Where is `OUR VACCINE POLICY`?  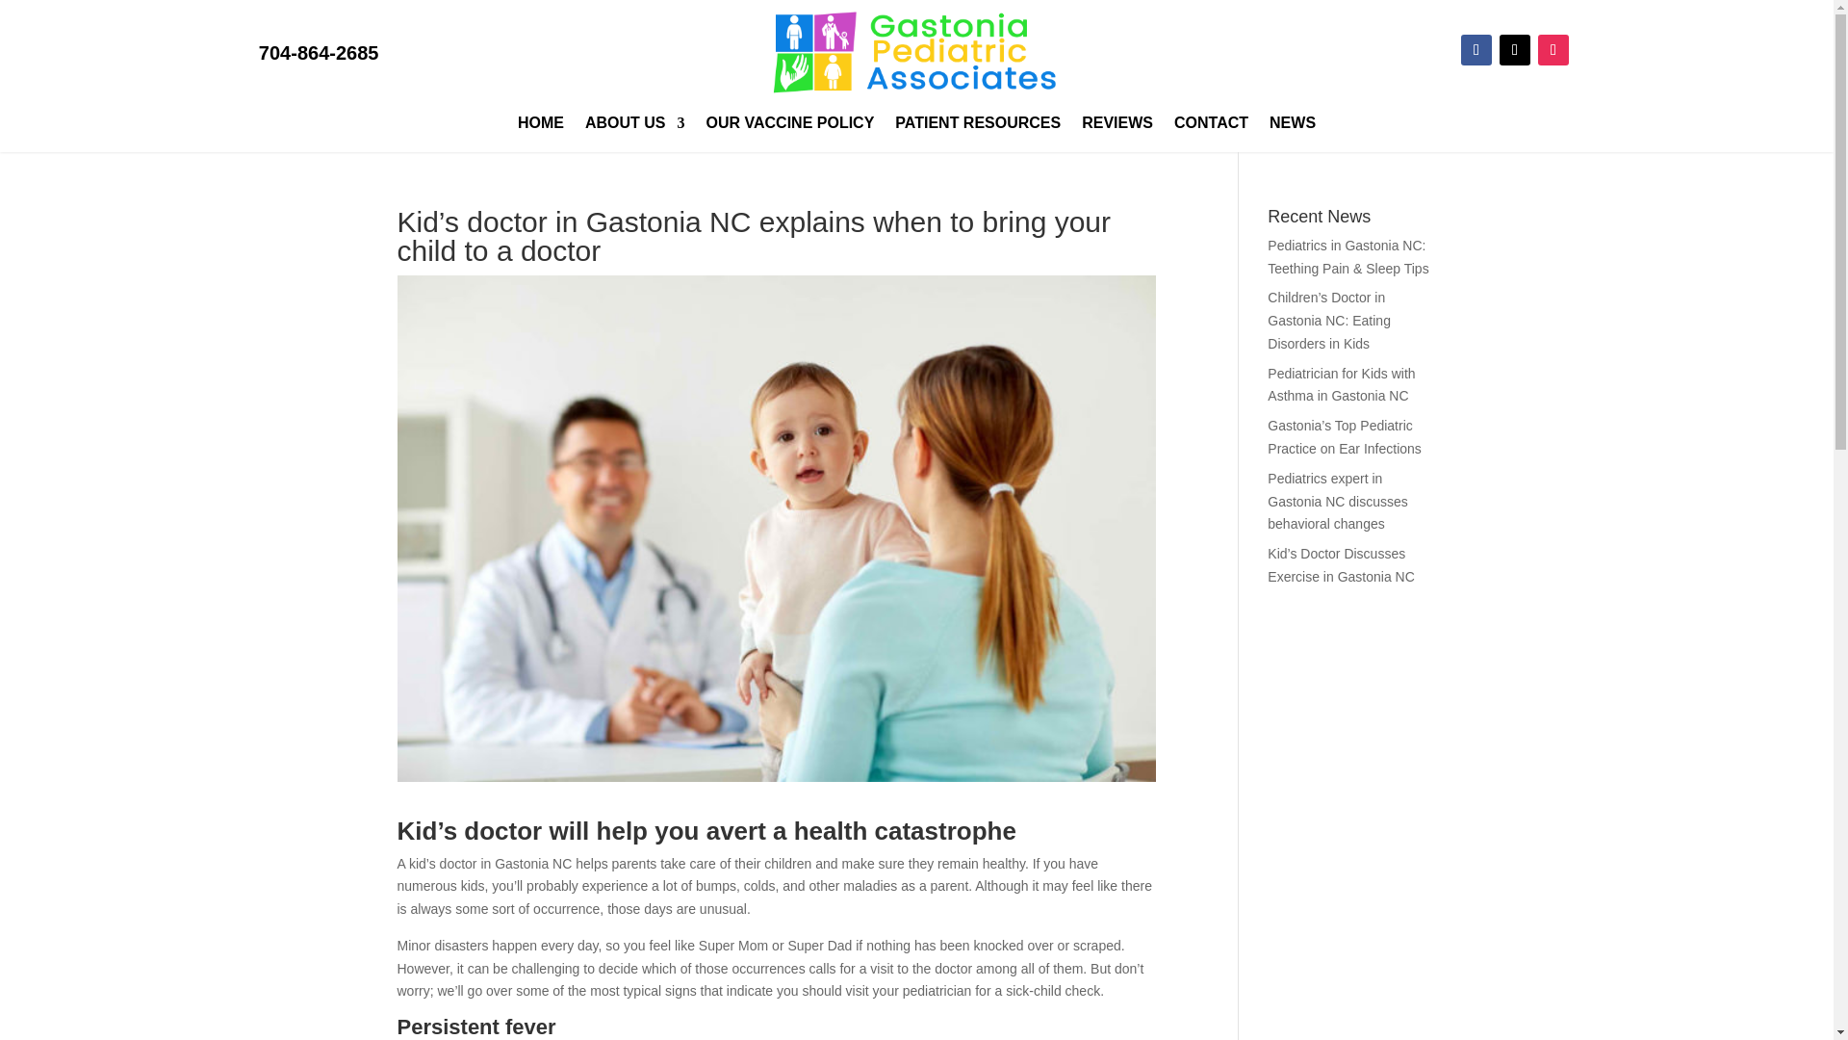
OUR VACCINE POLICY is located at coordinates (789, 126).